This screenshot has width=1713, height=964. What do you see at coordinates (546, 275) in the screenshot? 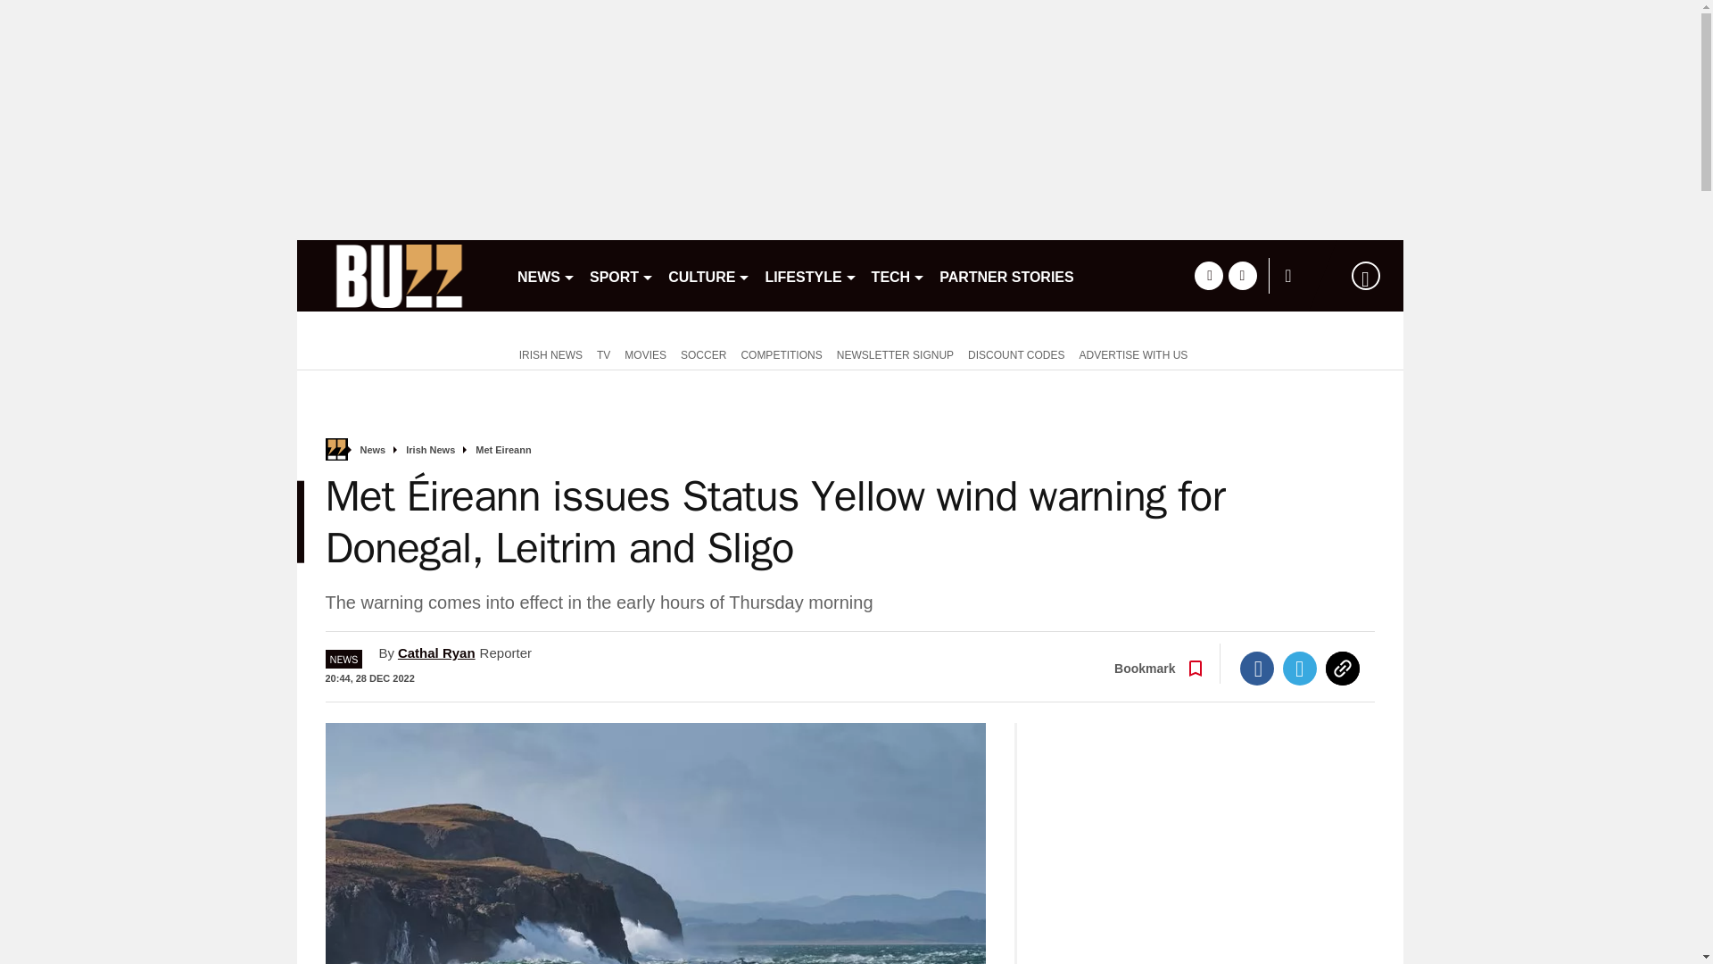
I see `NEWS` at bounding box center [546, 275].